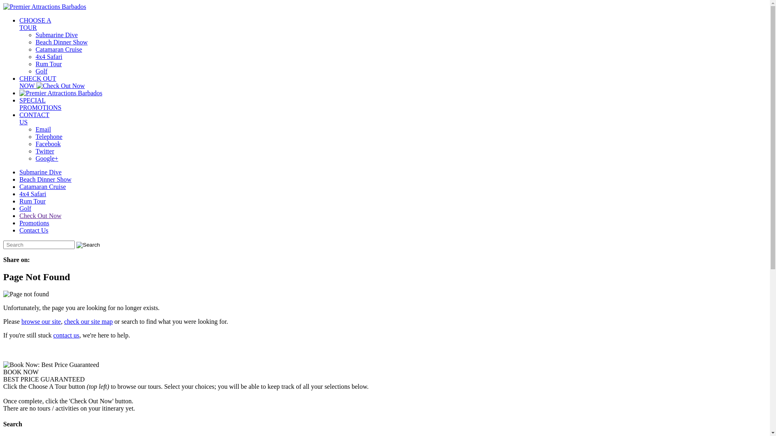  I want to click on Google+, so click(47, 158).